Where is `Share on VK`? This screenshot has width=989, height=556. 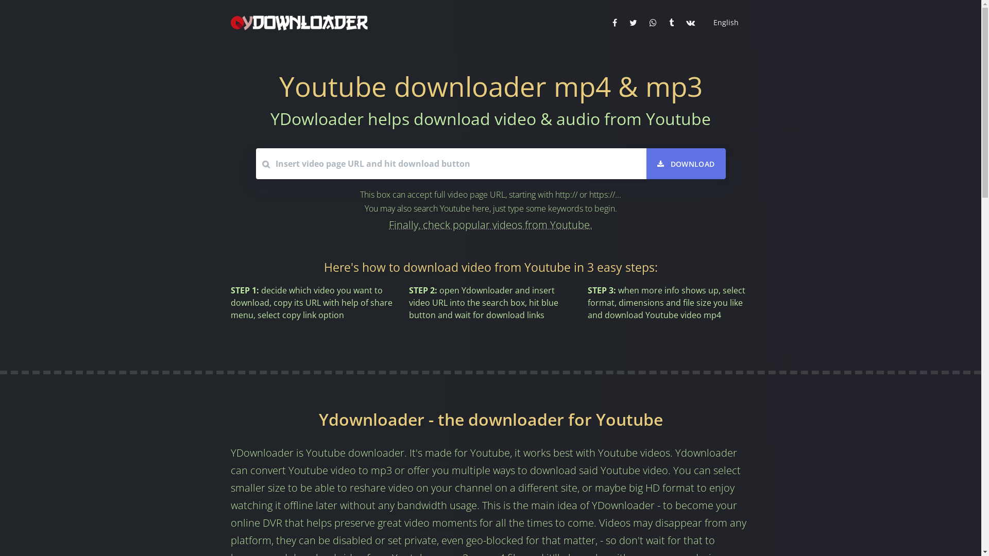 Share on VK is located at coordinates (690, 23).